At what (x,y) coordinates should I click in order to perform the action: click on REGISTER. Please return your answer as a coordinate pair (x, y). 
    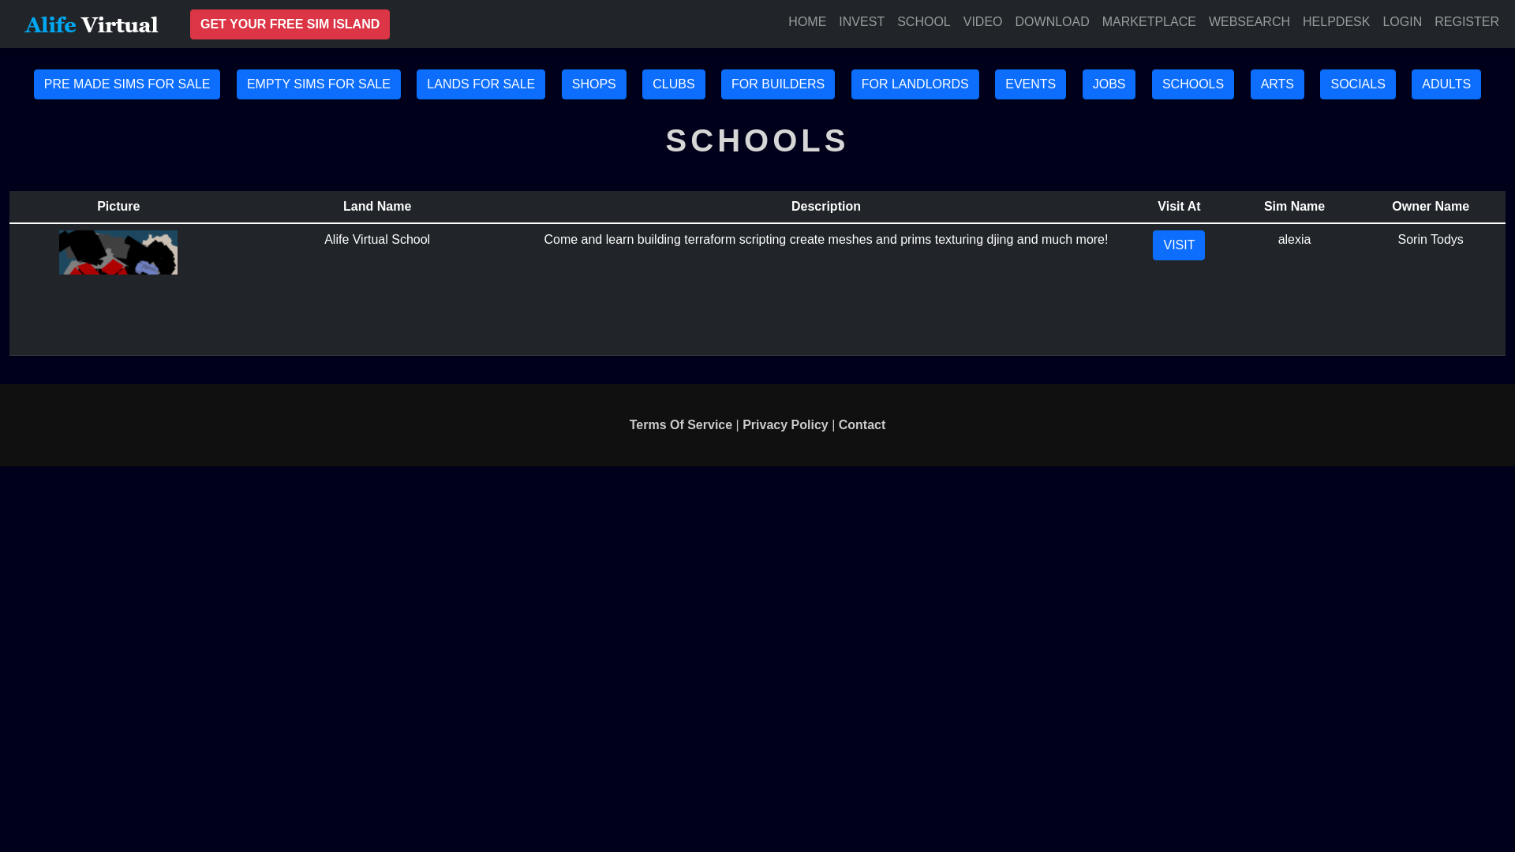
    Looking at the image, I should click on (1467, 21).